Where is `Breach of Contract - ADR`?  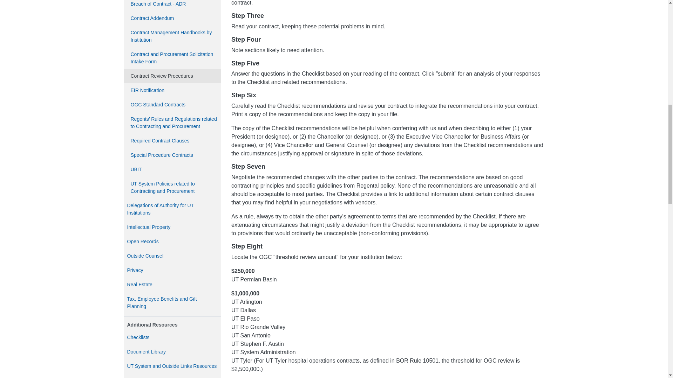
Breach of Contract - ADR is located at coordinates (172, 6).